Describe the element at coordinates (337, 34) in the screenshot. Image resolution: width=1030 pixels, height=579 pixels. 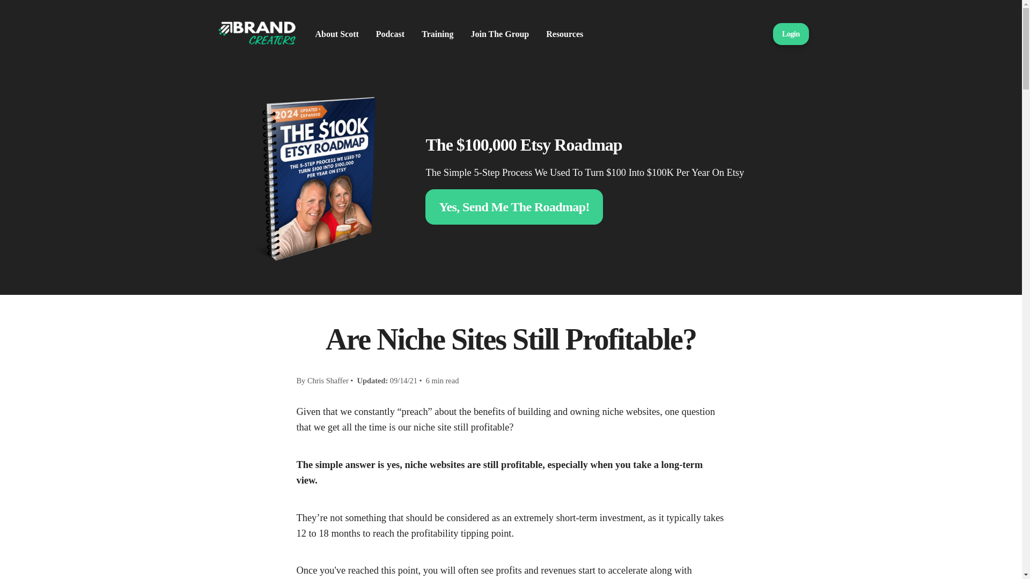
I see `About Scott` at that location.